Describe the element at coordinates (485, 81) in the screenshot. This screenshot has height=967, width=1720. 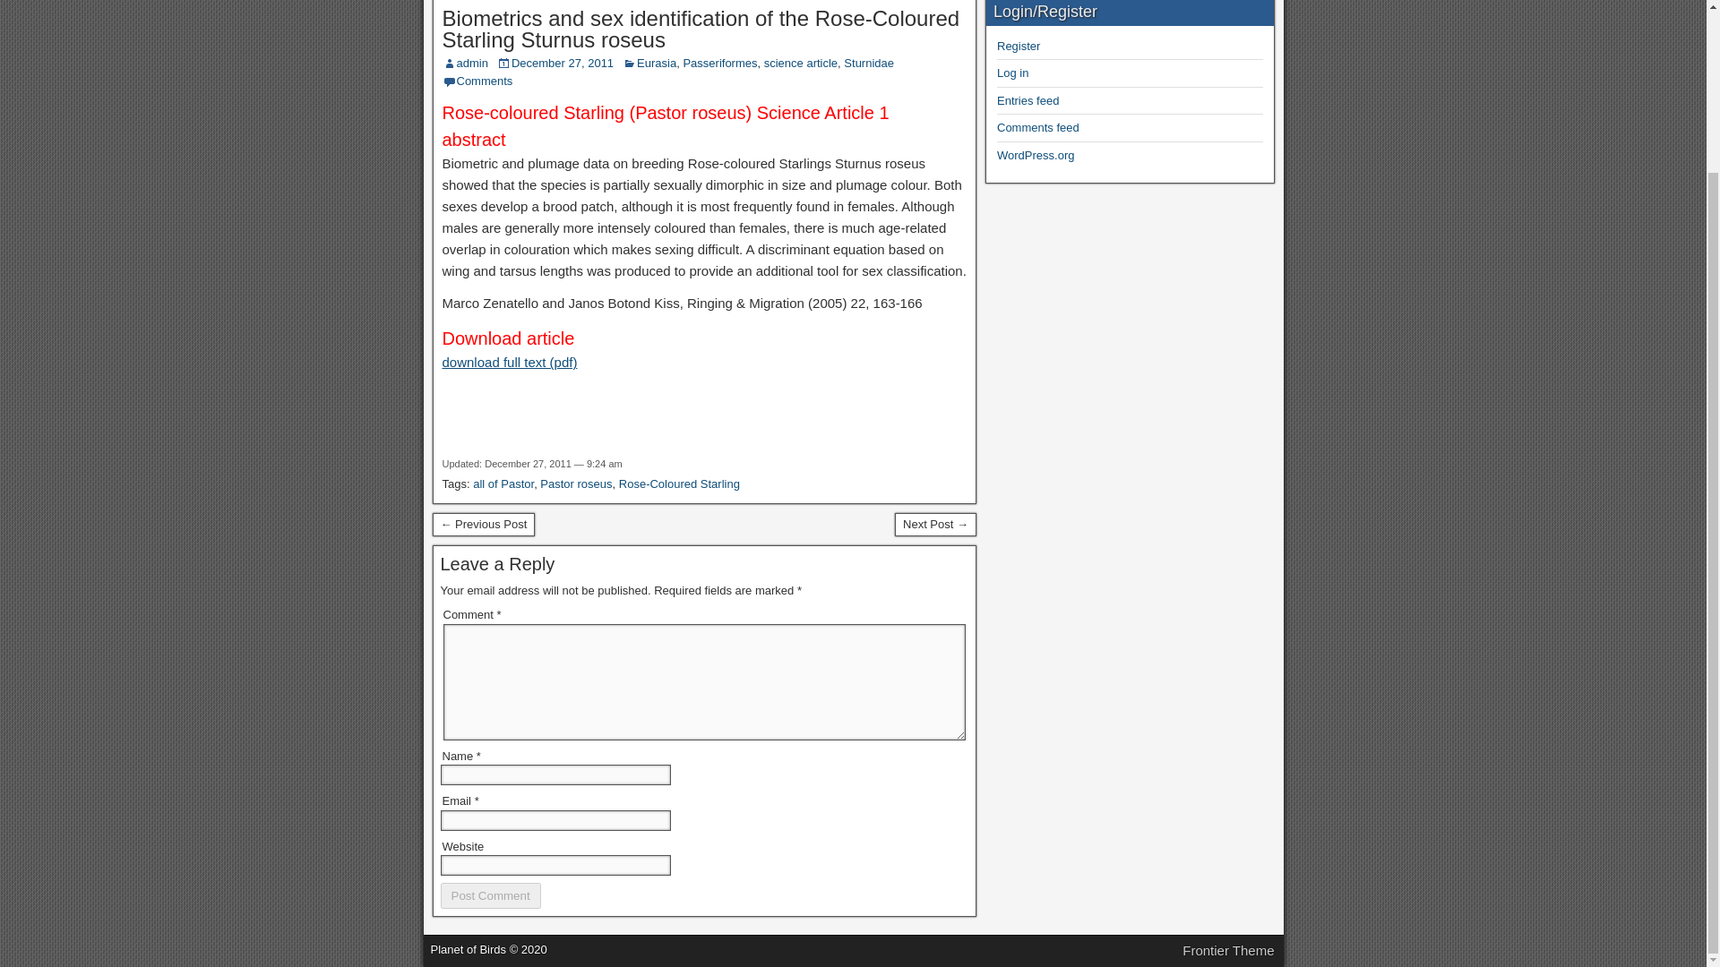
I see `Comments` at that location.